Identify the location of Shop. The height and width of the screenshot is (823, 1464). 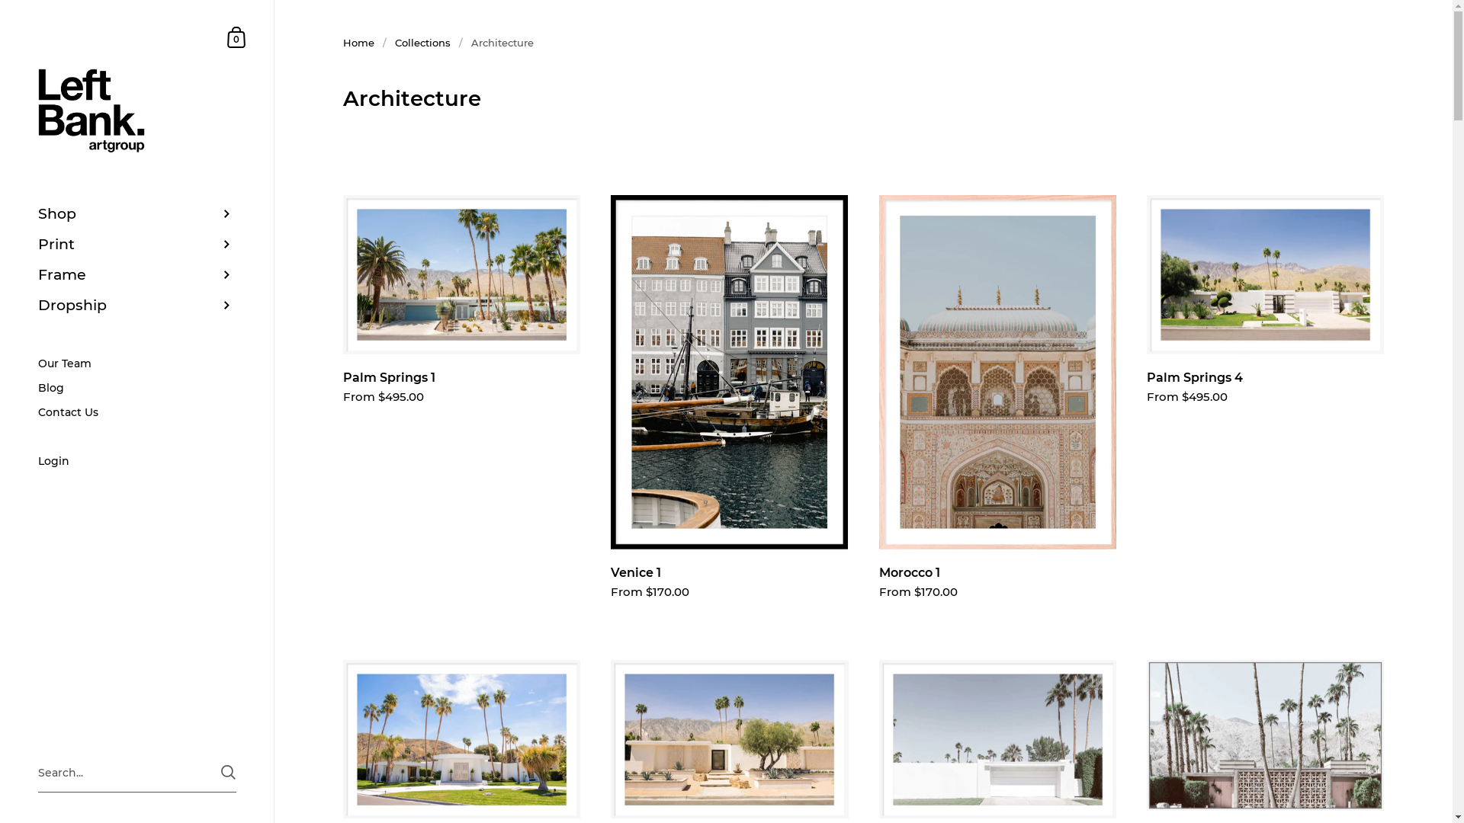
(137, 214).